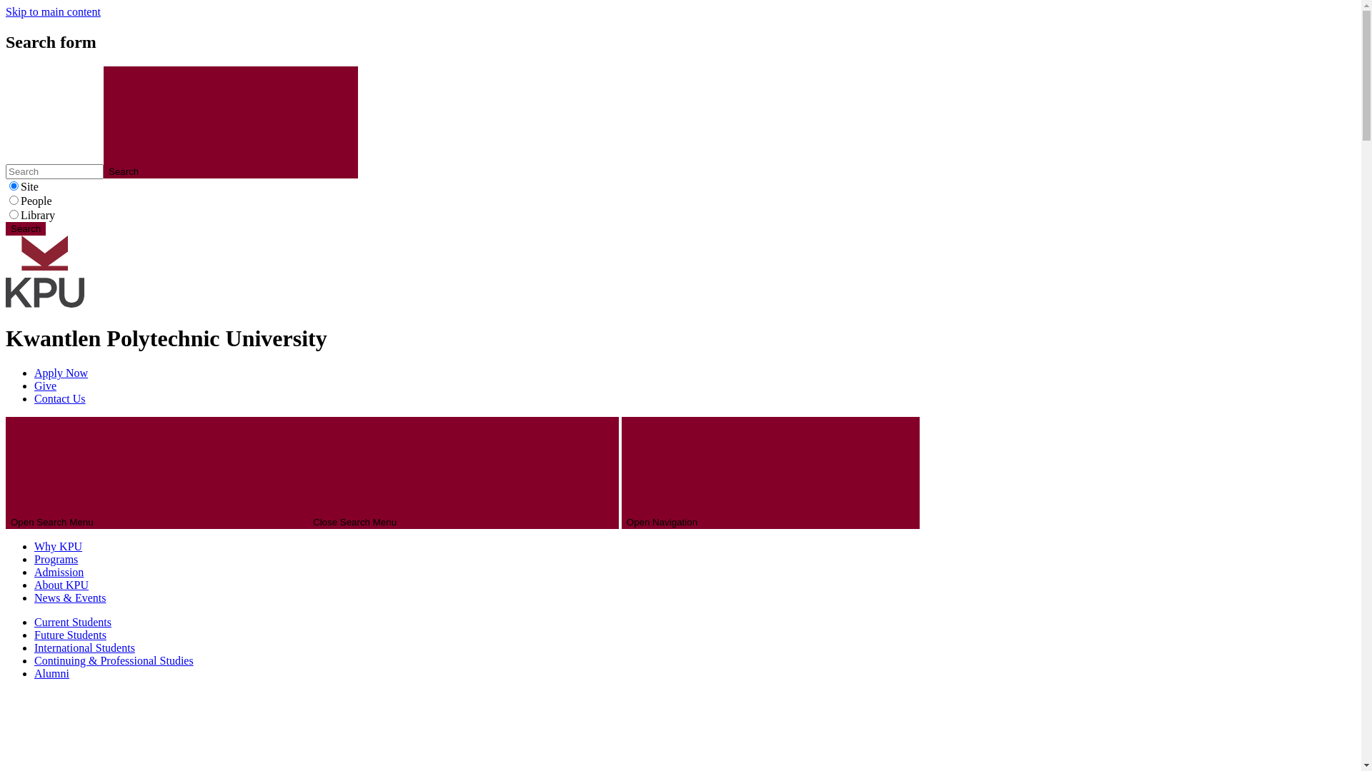 This screenshot has width=1372, height=771. What do you see at coordinates (60, 398) in the screenshot?
I see `Contact Us` at bounding box center [60, 398].